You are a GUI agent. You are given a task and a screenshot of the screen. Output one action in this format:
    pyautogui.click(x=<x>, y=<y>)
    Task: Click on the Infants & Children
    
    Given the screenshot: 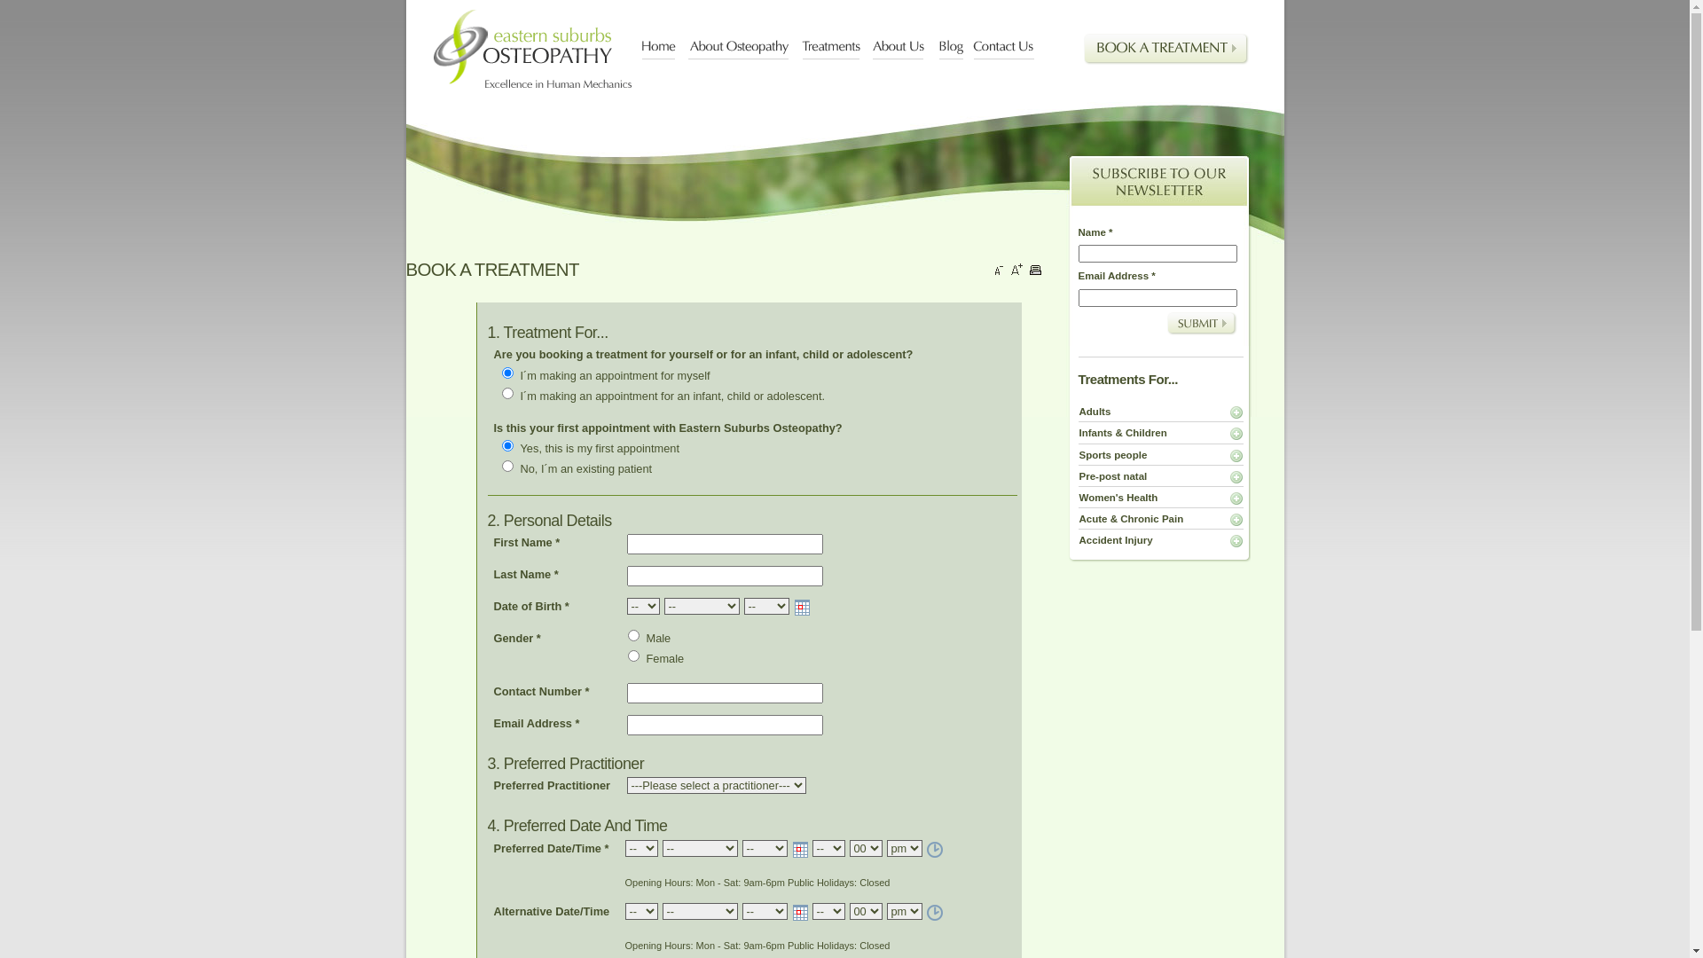 What is the action you would take?
    pyautogui.click(x=1123, y=434)
    